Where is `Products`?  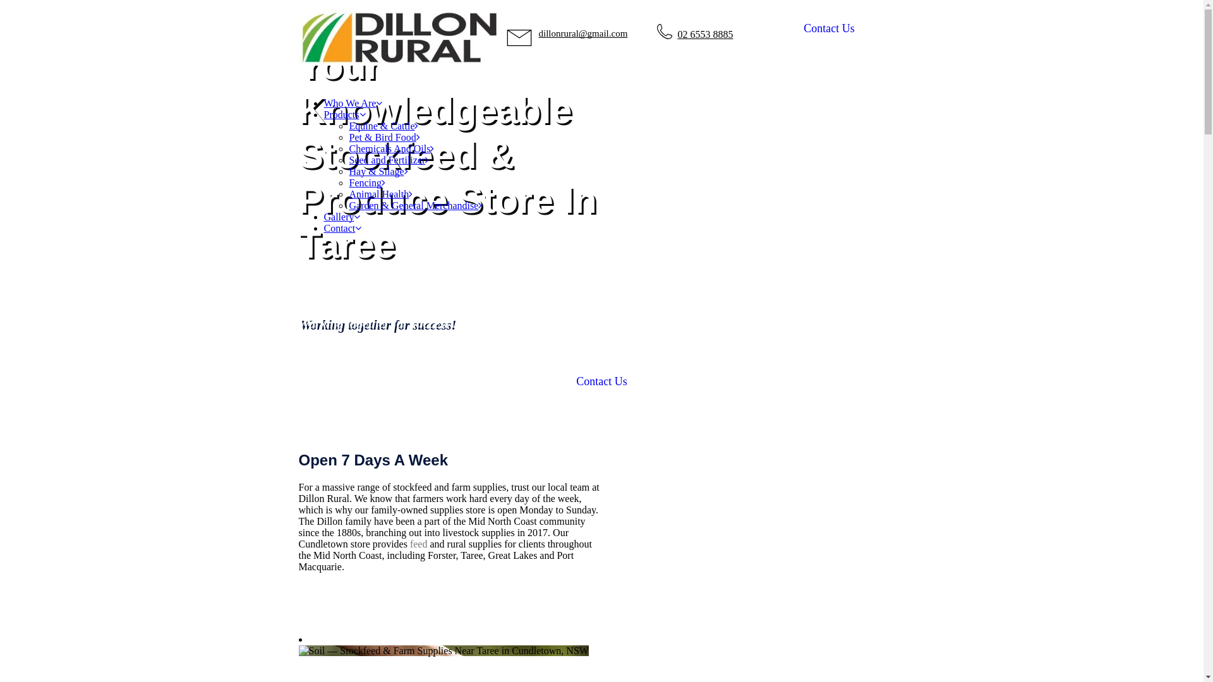
Products is located at coordinates (344, 115).